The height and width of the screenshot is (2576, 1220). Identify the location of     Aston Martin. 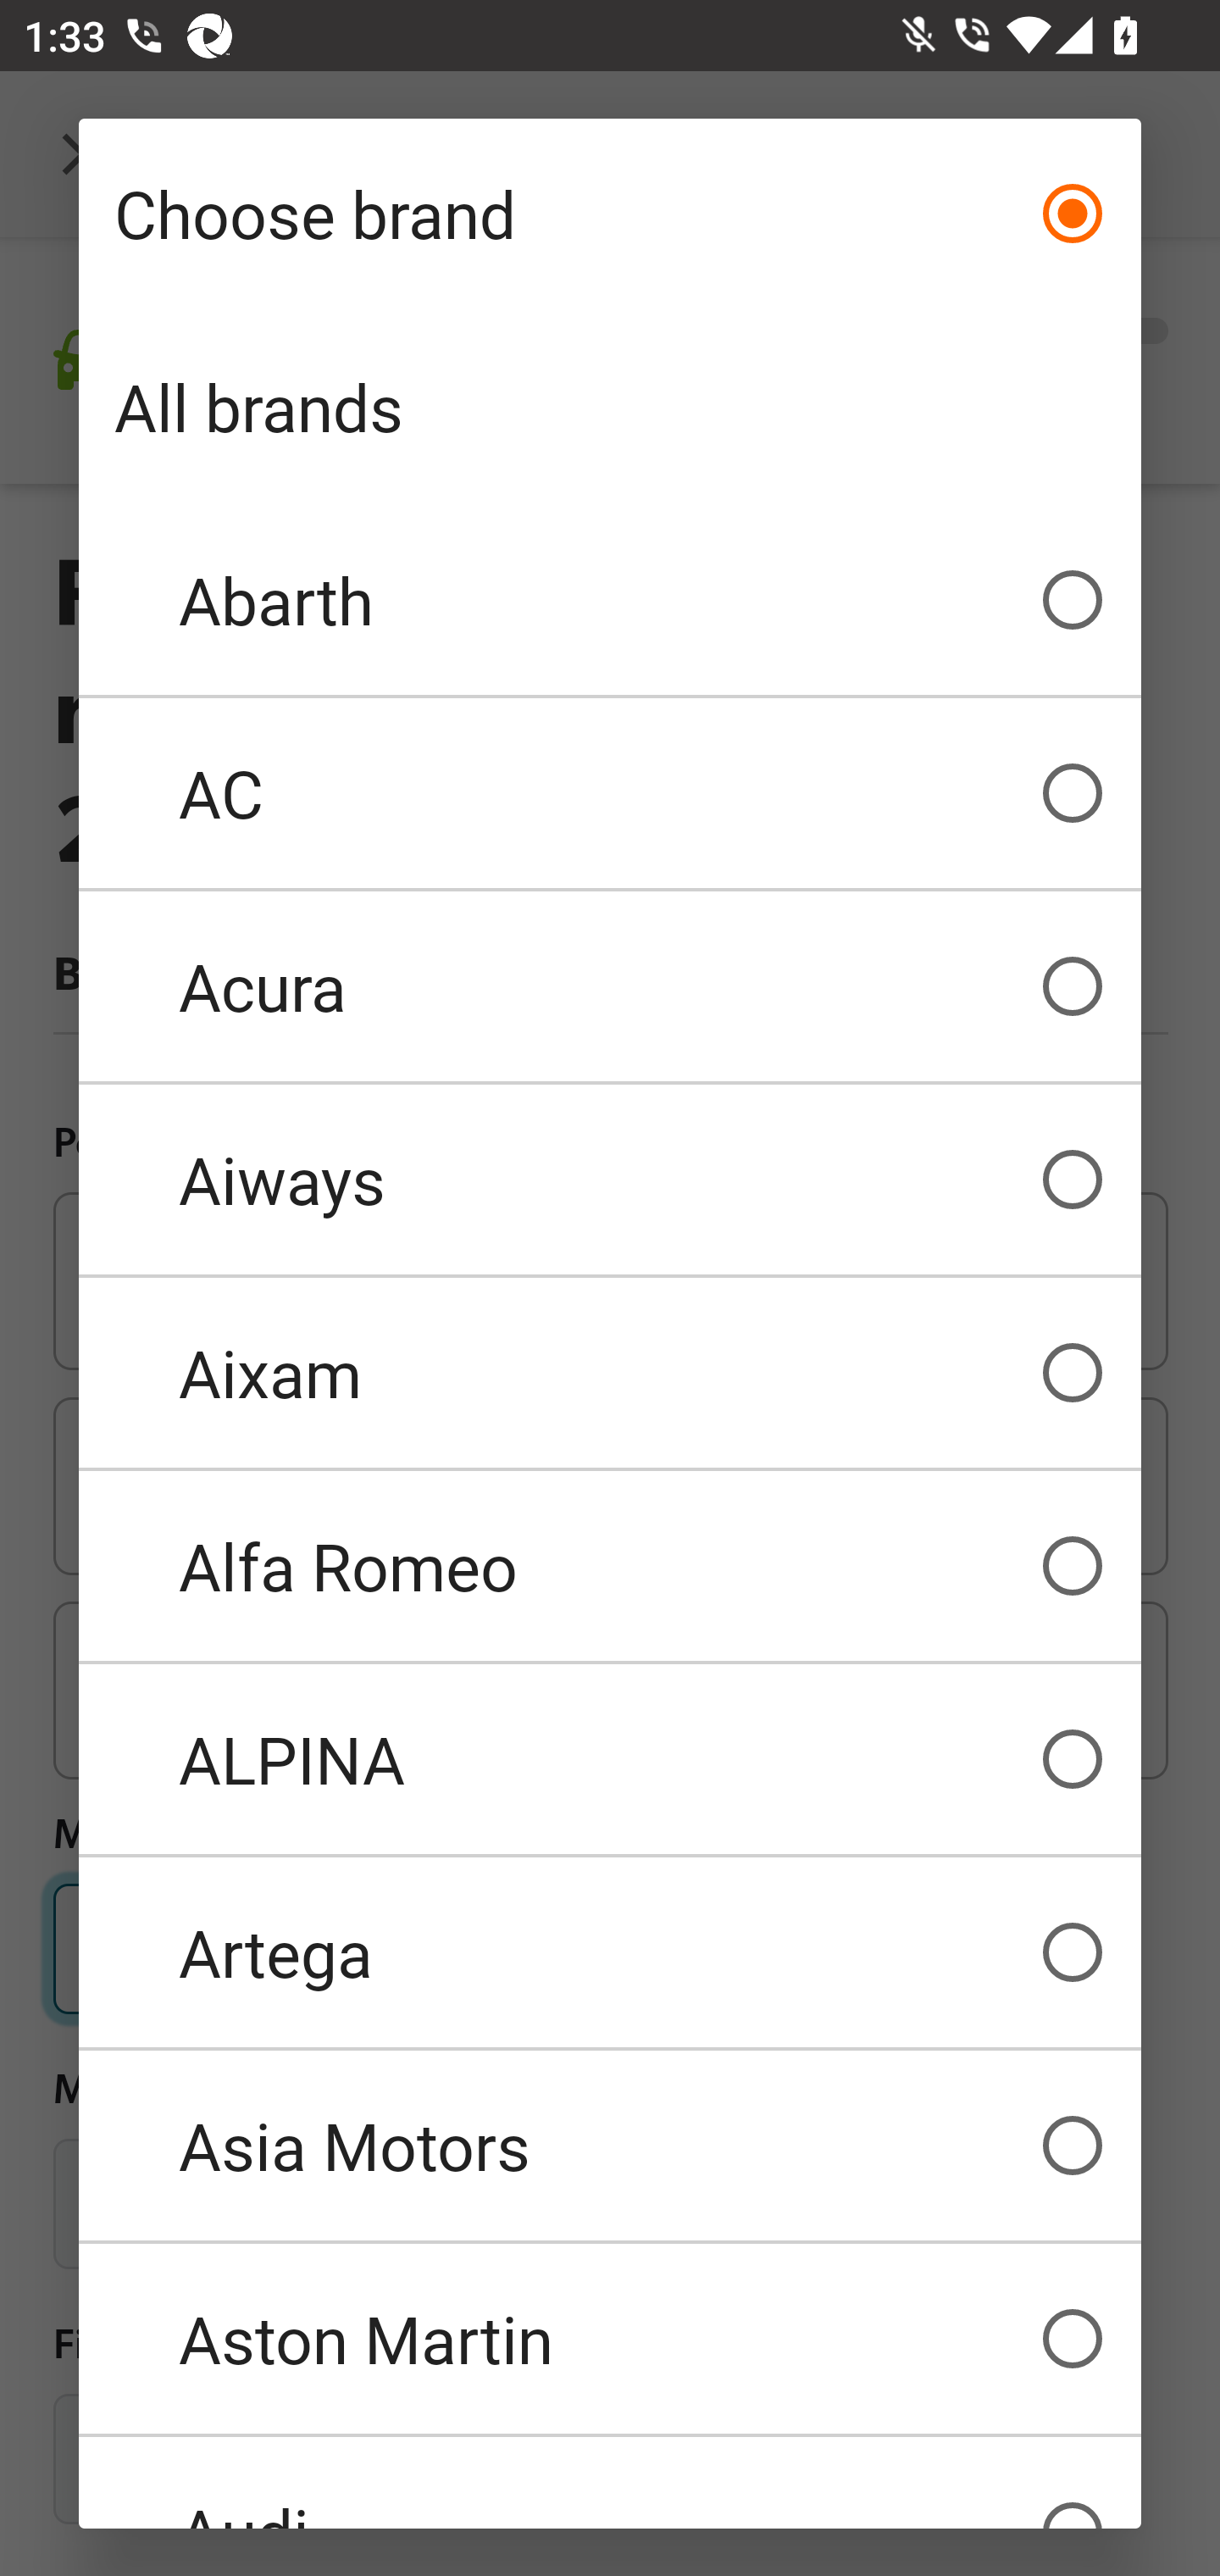
(610, 2339).